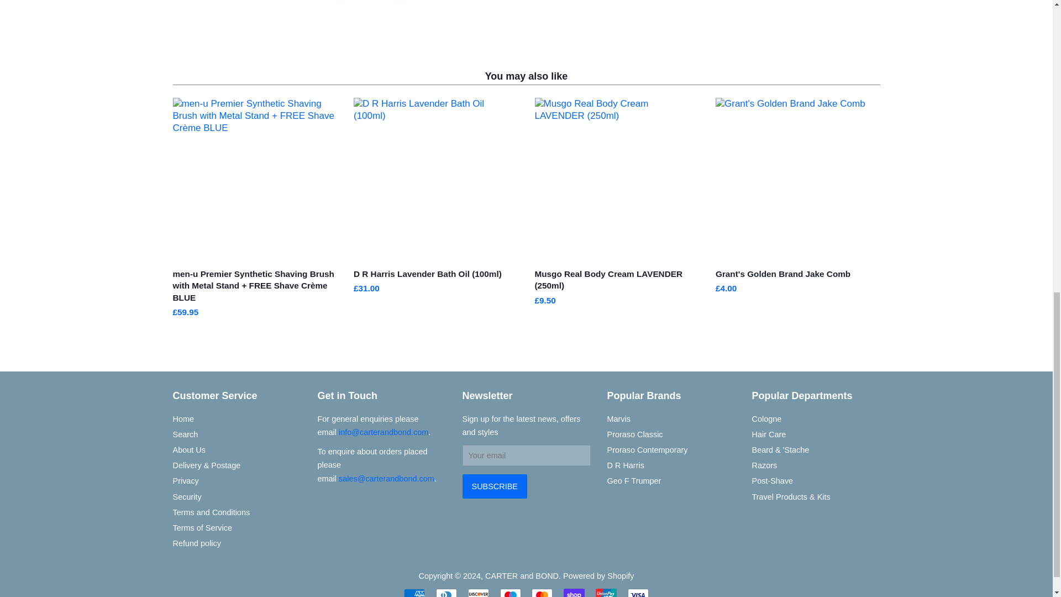 The image size is (1061, 597). Describe the element at coordinates (447, 593) in the screenshot. I see `Diners Club` at that location.